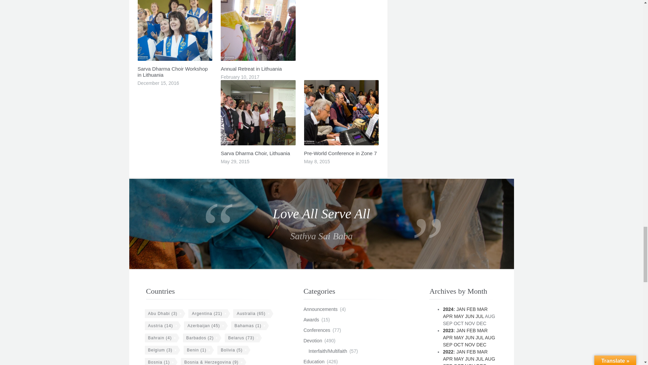  What do you see at coordinates (251, 69) in the screenshot?
I see `Annual Retreat in Lithuania` at bounding box center [251, 69].